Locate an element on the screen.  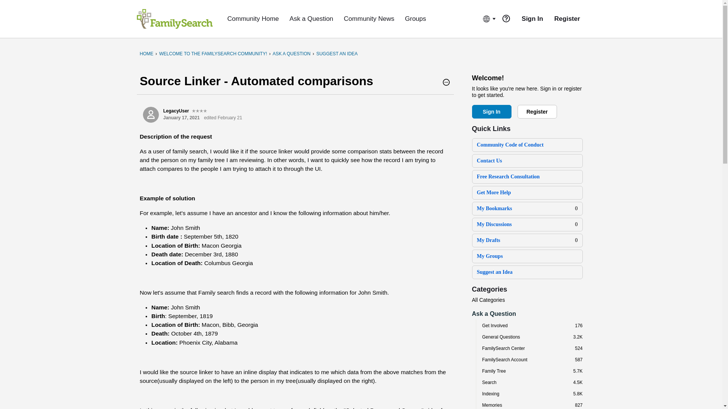
Level 4 is located at coordinates (199, 111).